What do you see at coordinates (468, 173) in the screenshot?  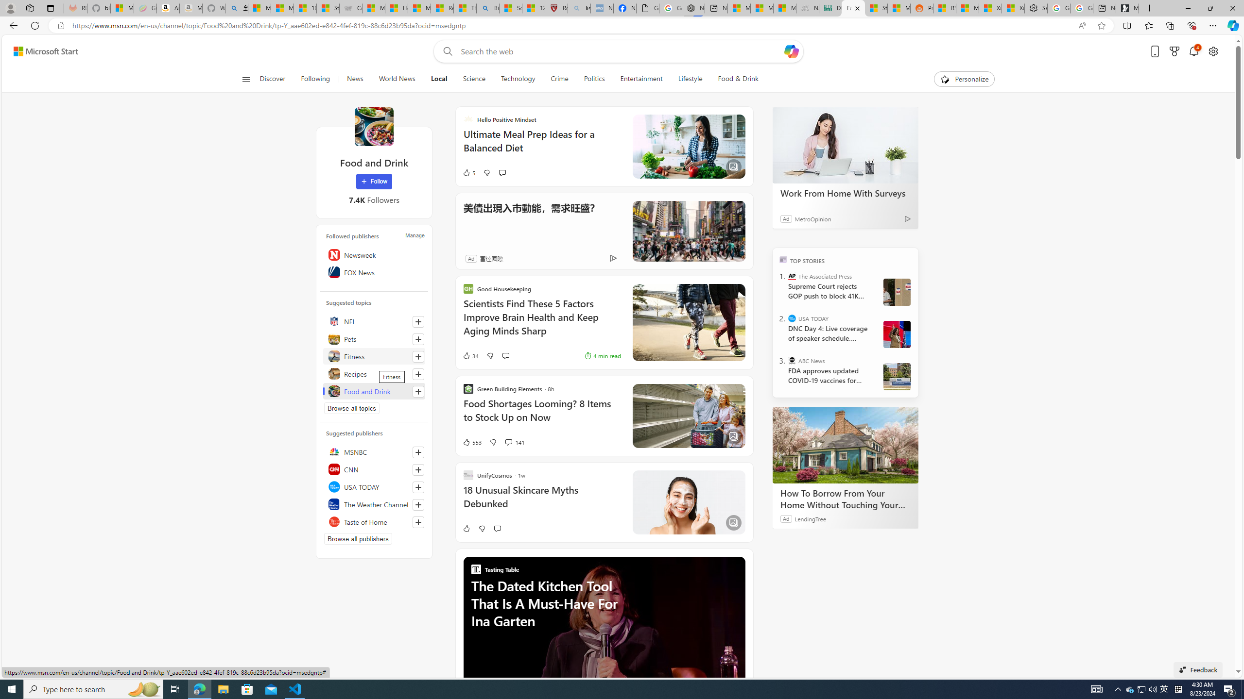 I see `5 Like` at bounding box center [468, 173].